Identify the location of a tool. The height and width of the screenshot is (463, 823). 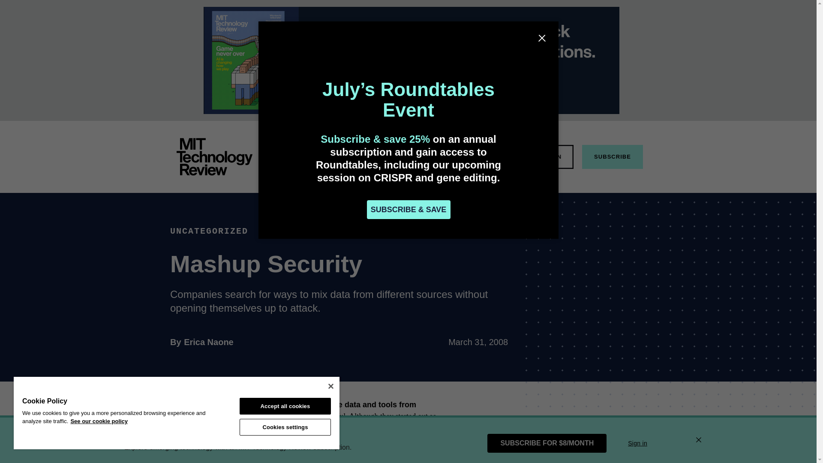
(612, 157).